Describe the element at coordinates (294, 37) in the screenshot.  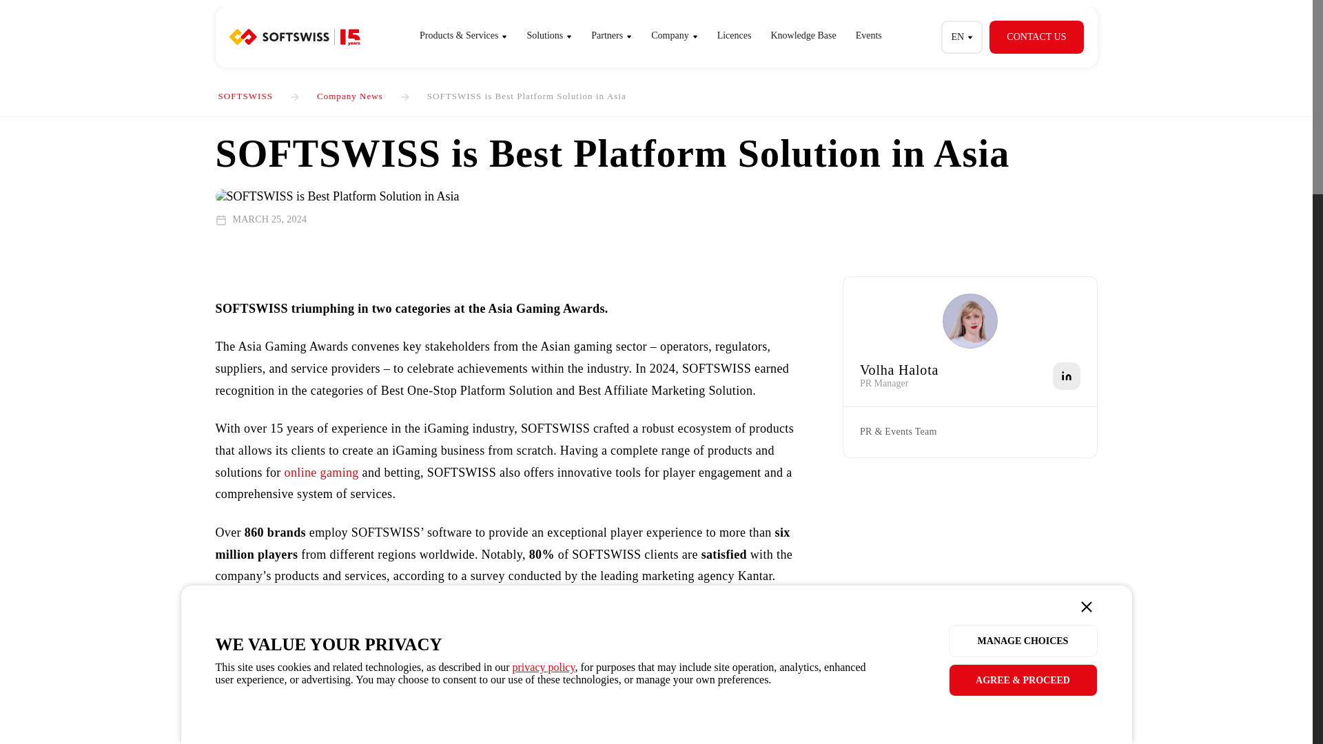
I see `SOFTSWISS.com` at that location.